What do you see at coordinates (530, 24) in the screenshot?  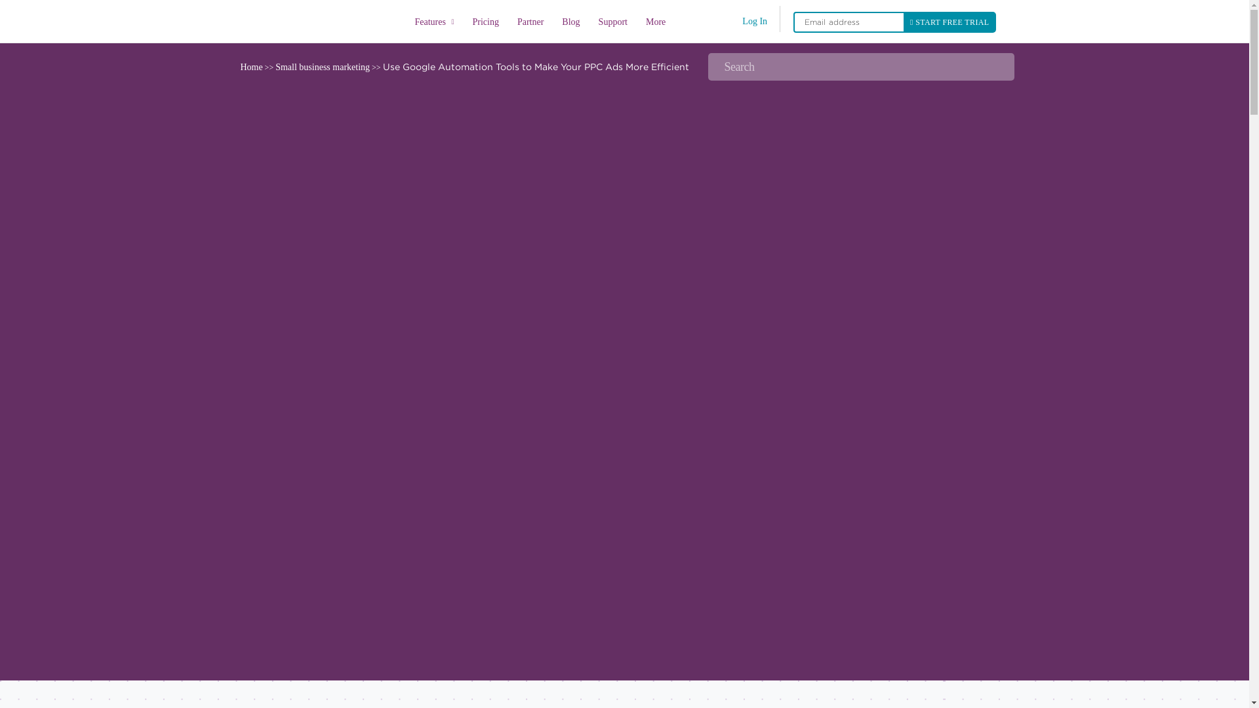 I see `Partner` at bounding box center [530, 24].